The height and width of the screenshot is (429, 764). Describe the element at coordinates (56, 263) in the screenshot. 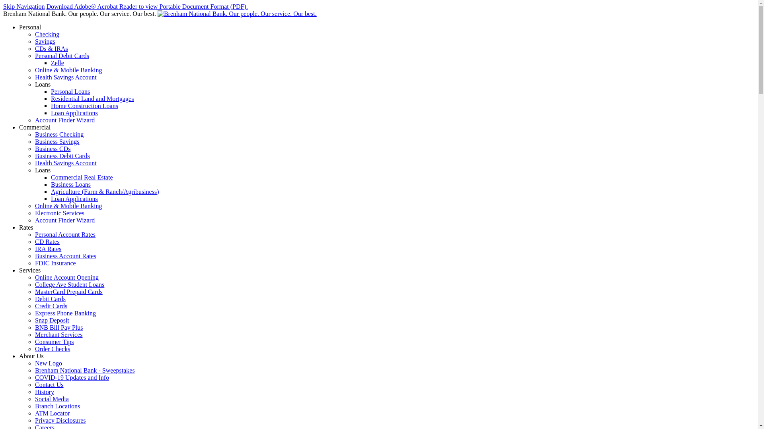

I see `FDIC Insurance` at that location.